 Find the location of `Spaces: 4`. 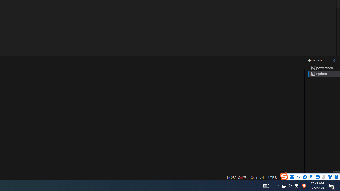

Spaces: 4 is located at coordinates (257, 177).